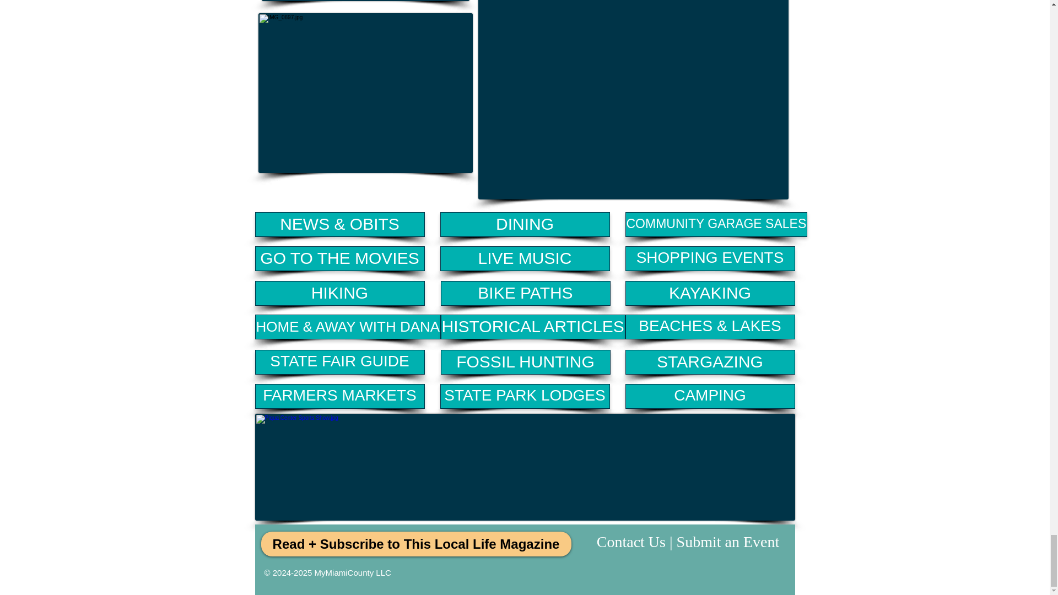 Image resolution: width=1058 pixels, height=595 pixels. What do you see at coordinates (339, 259) in the screenshot?
I see `GO TO THE MOVIES` at bounding box center [339, 259].